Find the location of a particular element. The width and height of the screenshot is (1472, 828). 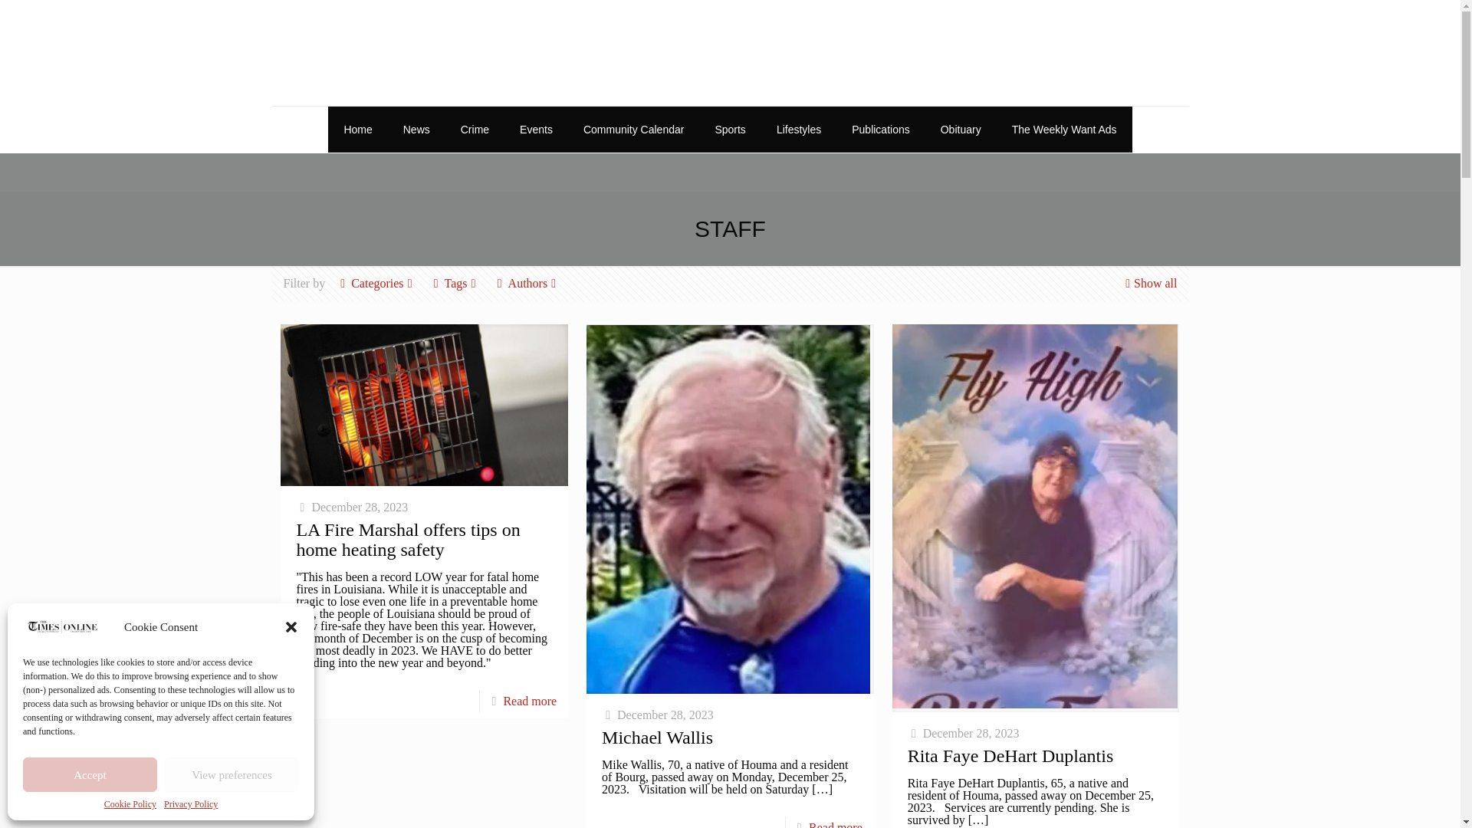

Lifestyles is located at coordinates (798, 129).